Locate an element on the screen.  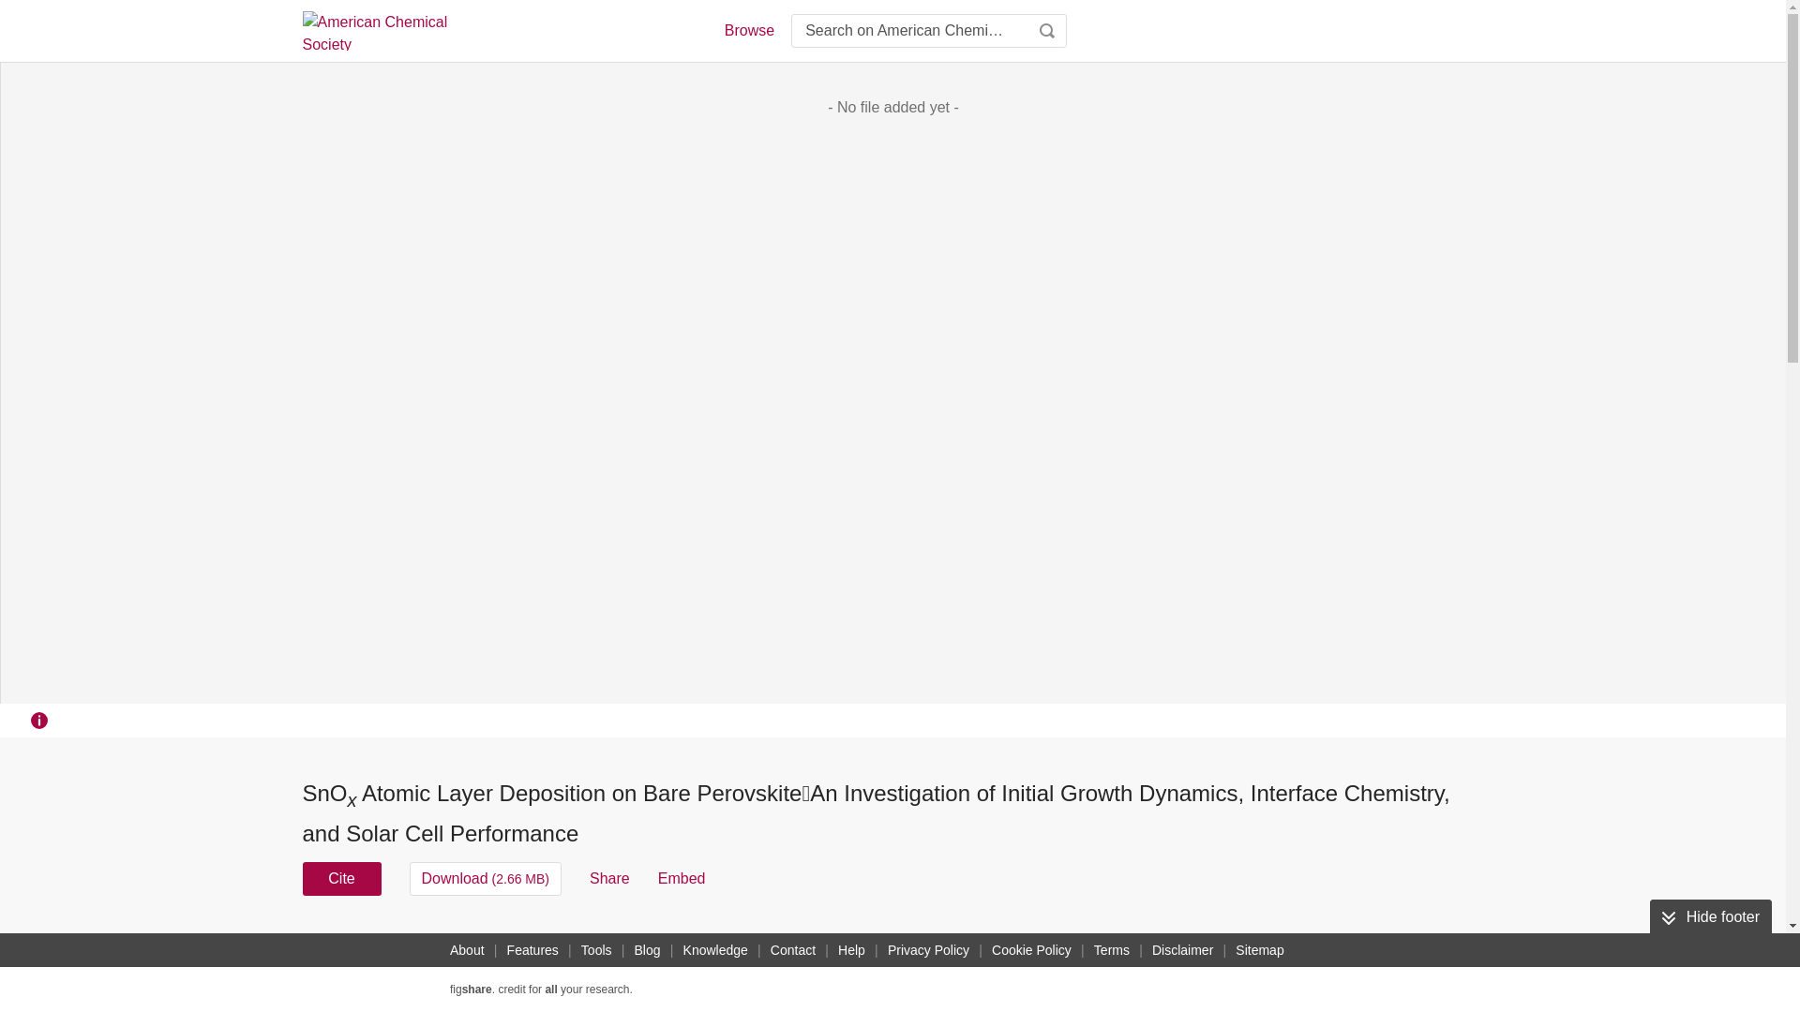
Share is located at coordinates (609, 879).